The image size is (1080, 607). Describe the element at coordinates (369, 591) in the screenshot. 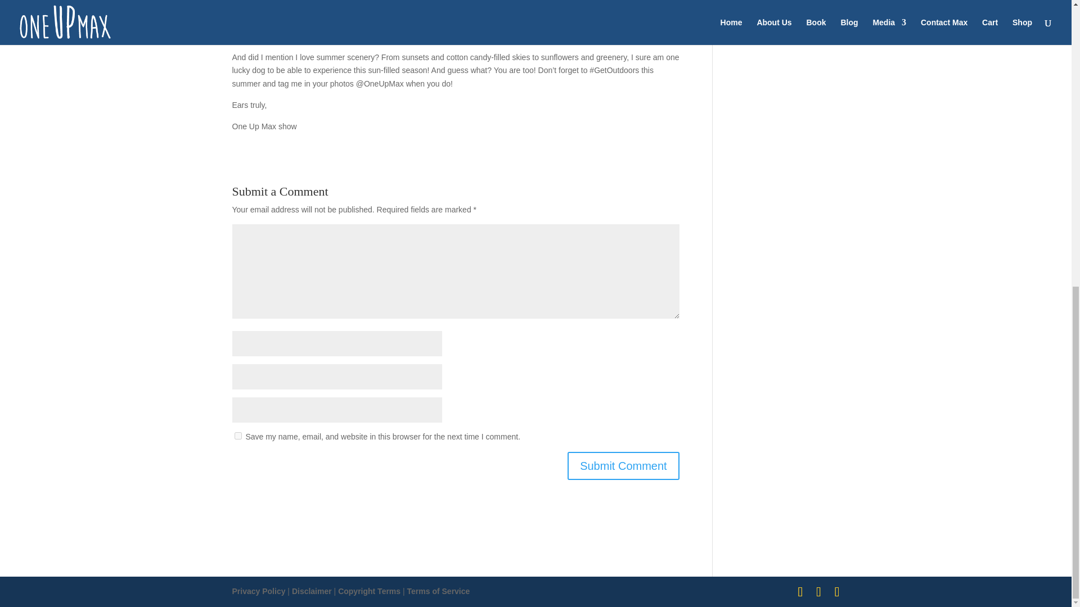

I see `Copyright Terms` at that location.